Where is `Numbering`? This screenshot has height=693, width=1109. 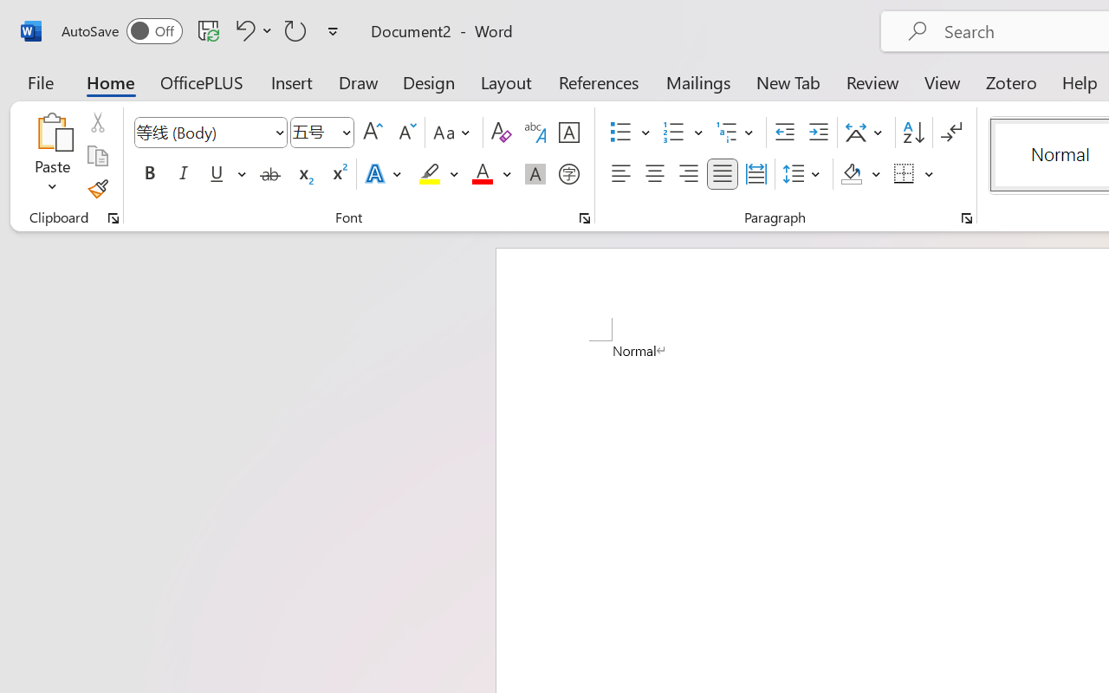
Numbering is located at coordinates (674, 133).